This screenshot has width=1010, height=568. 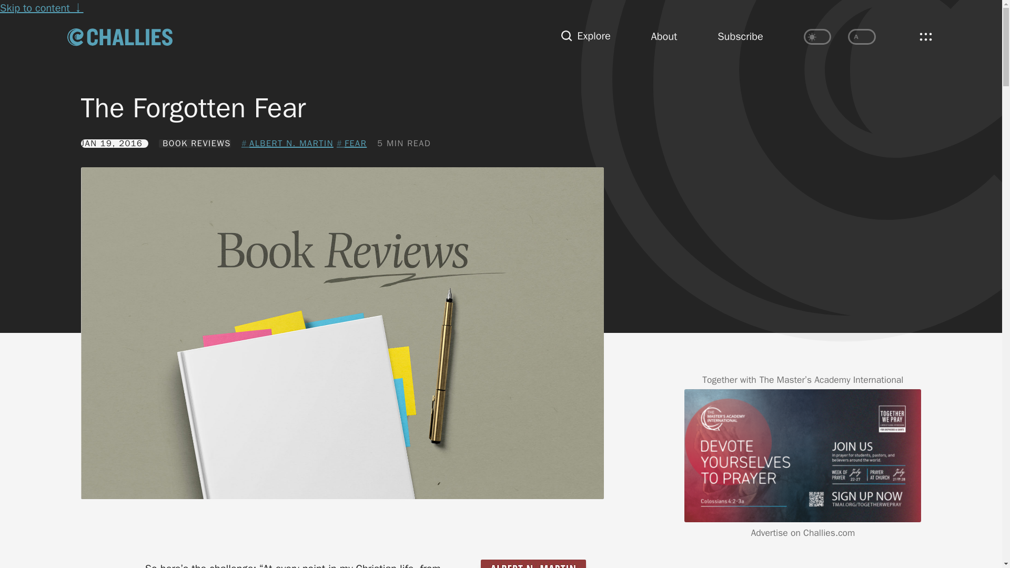 I want to click on 784 words, so click(x=404, y=143).